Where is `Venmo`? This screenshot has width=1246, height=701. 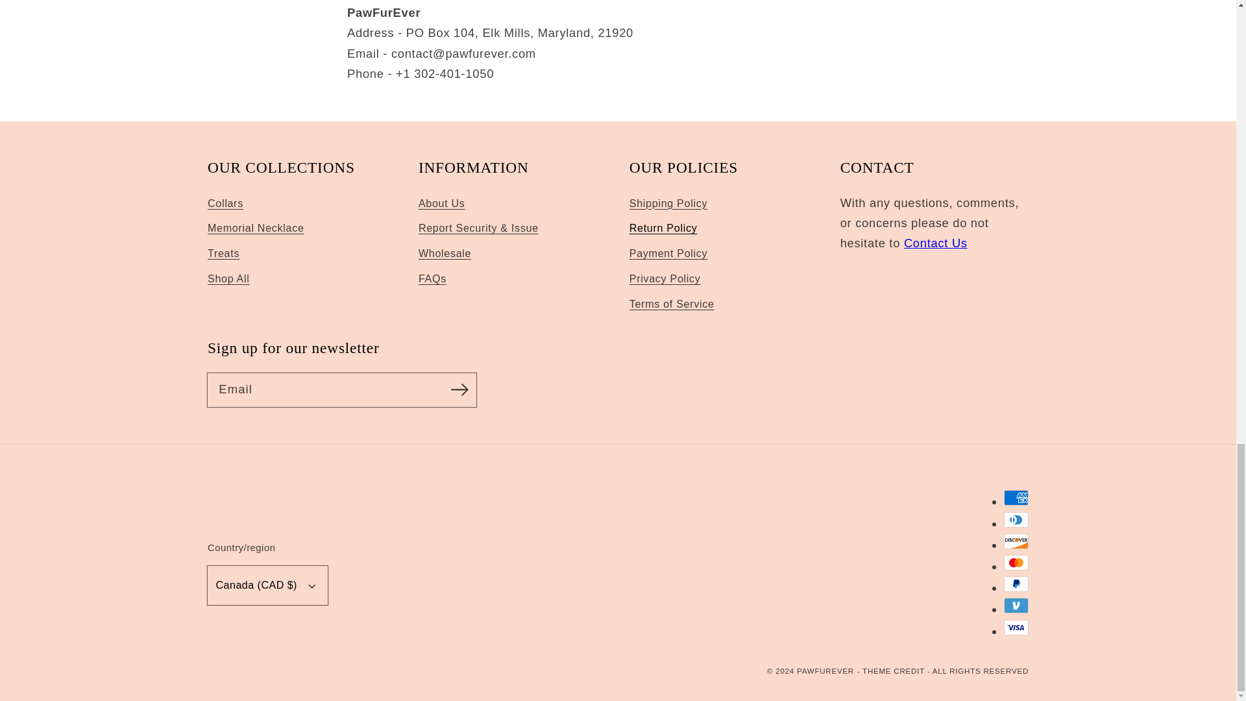 Venmo is located at coordinates (1016, 606).